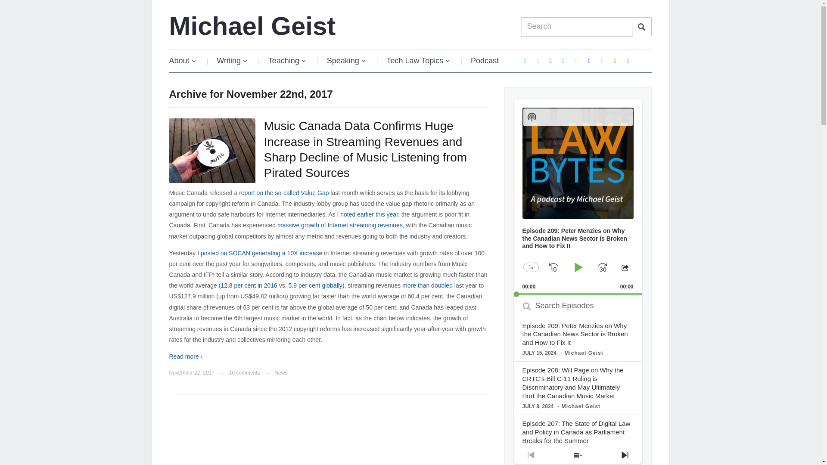 Image resolution: width=827 pixels, height=465 pixels. What do you see at coordinates (232, 61) in the screenshot?
I see `Writing` at bounding box center [232, 61].